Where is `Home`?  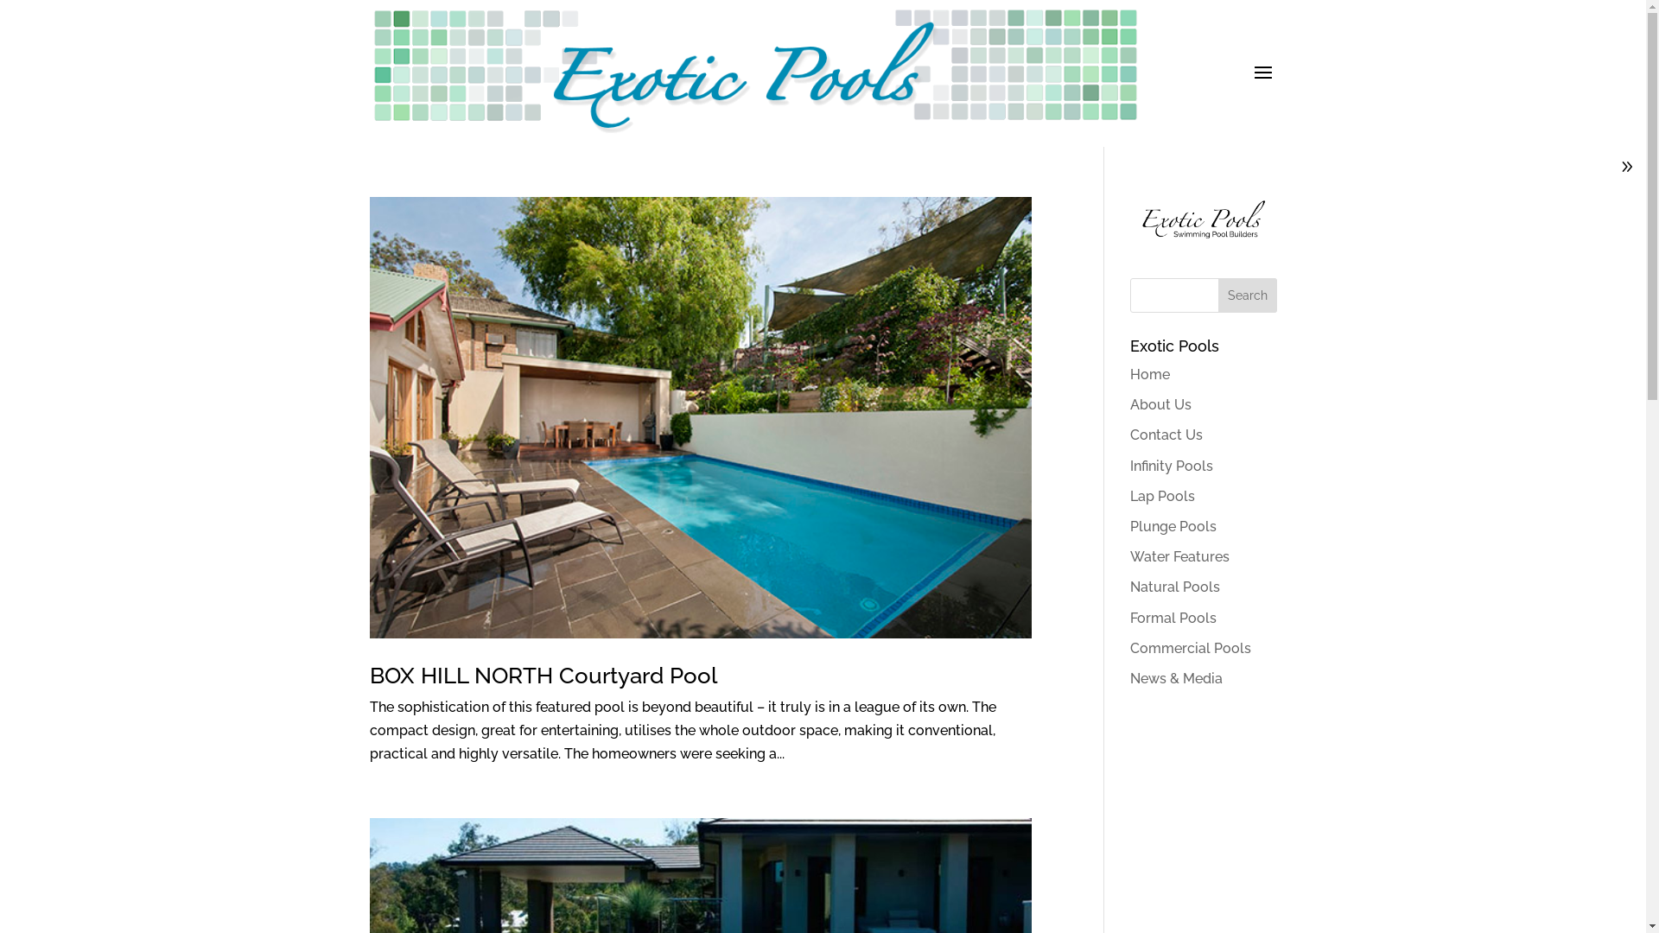 Home is located at coordinates (1150, 375).